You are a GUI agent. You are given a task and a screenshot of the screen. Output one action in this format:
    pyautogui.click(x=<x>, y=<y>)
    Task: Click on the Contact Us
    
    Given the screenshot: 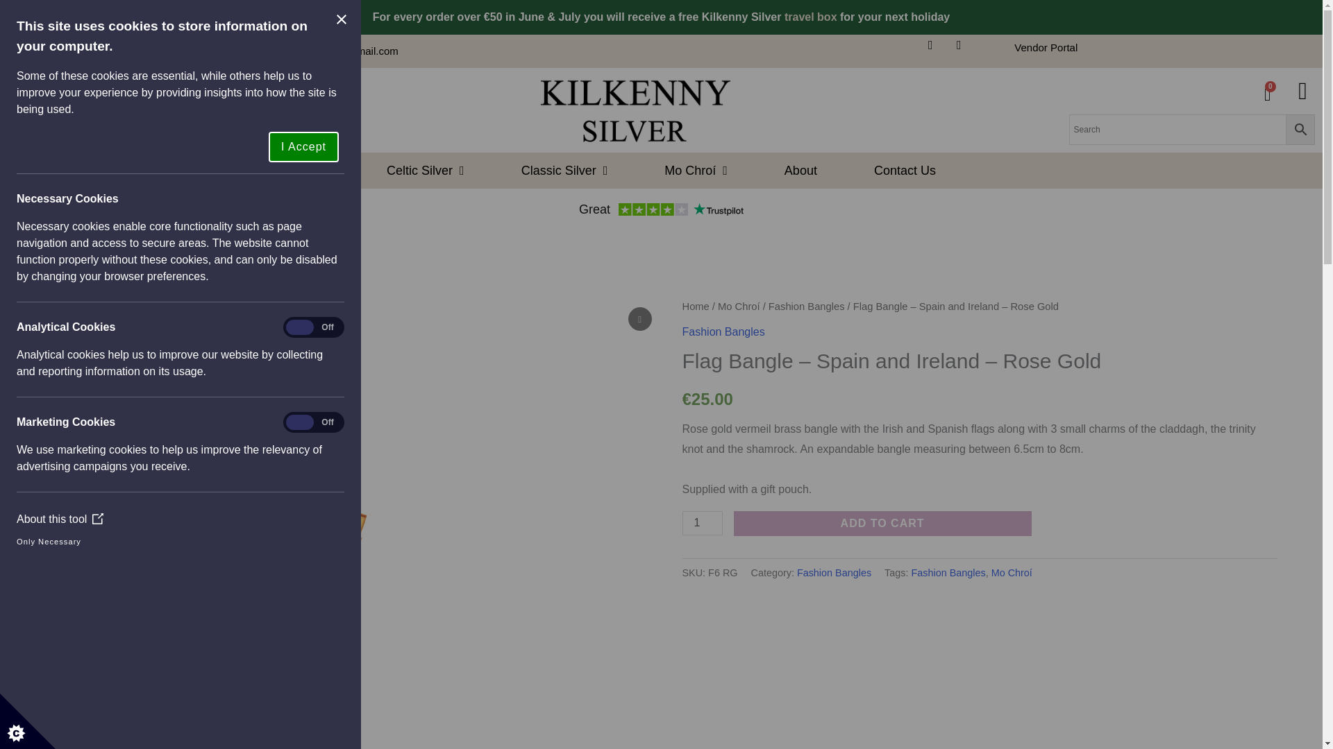 What is the action you would take?
    pyautogui.click(x=904, y=171)
    